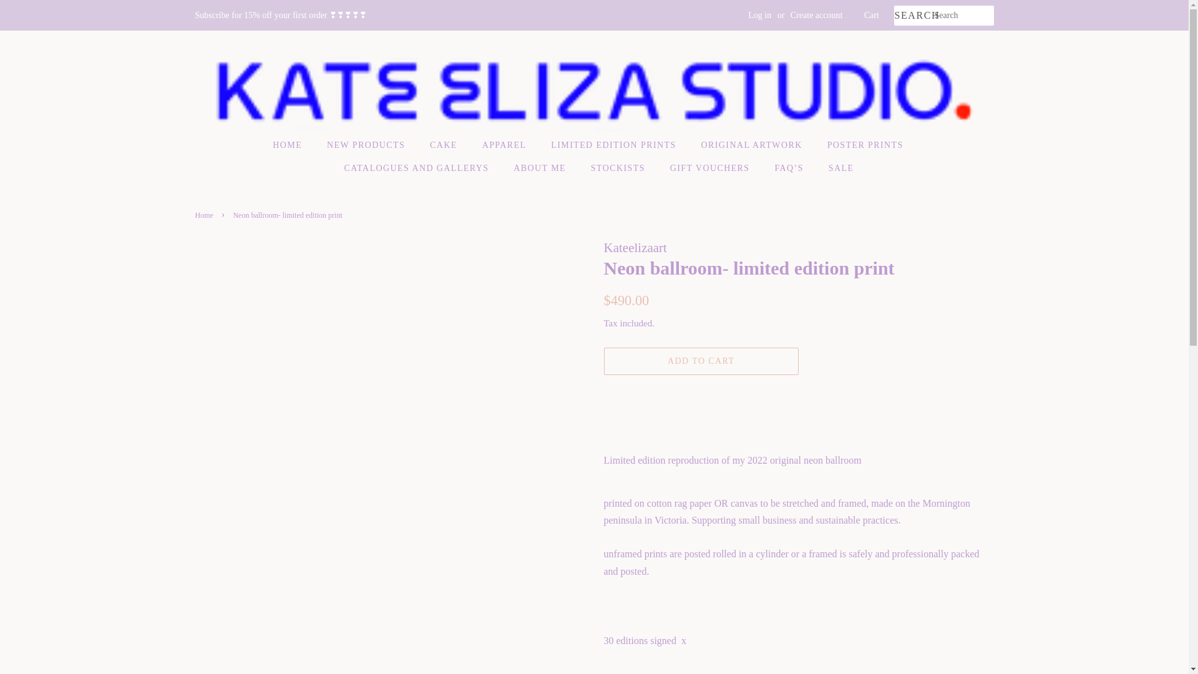 Image resolution: width=1198 pixels, height=674 pixels. What do you see at coordinates (867, 145) in the screenshot?
I see `POSTER PRINTS` at bounding box center [867, 145].